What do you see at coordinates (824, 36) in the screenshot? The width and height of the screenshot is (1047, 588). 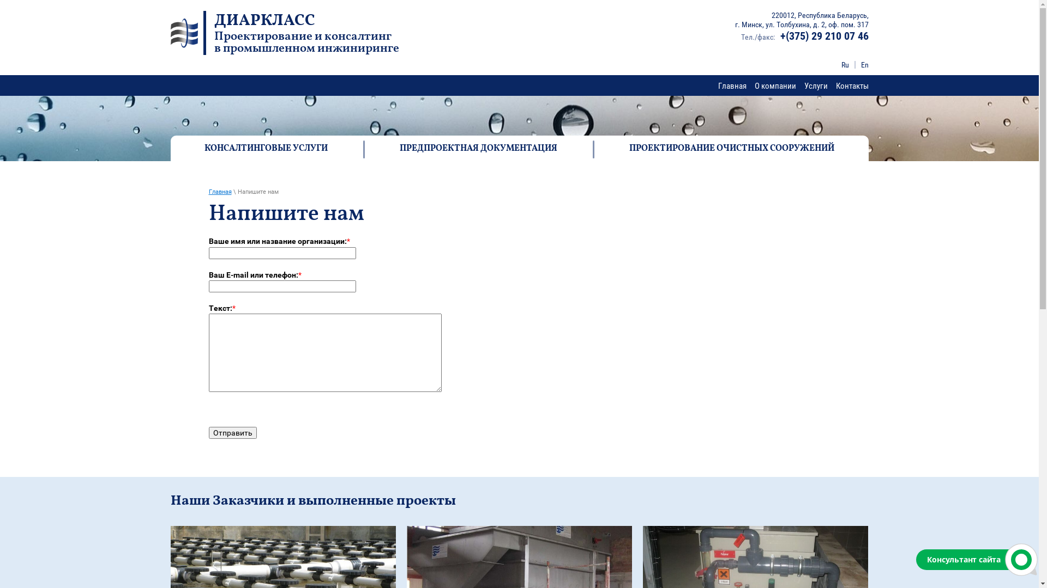 I see `+(375) 29 210 07 46` at bounding box center [824, 36].